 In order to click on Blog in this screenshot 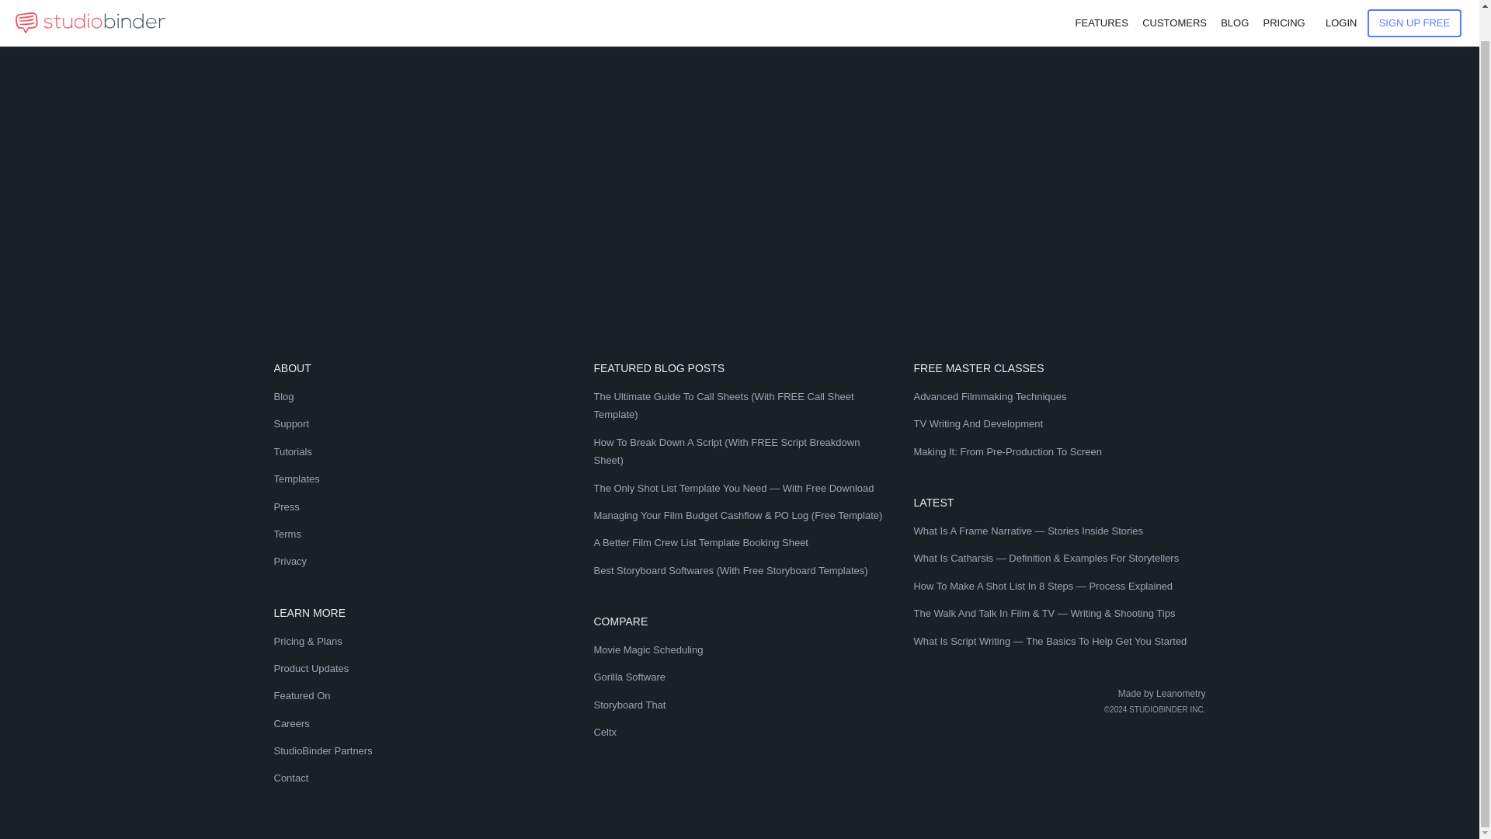, I will do `click(1235, 7)`.